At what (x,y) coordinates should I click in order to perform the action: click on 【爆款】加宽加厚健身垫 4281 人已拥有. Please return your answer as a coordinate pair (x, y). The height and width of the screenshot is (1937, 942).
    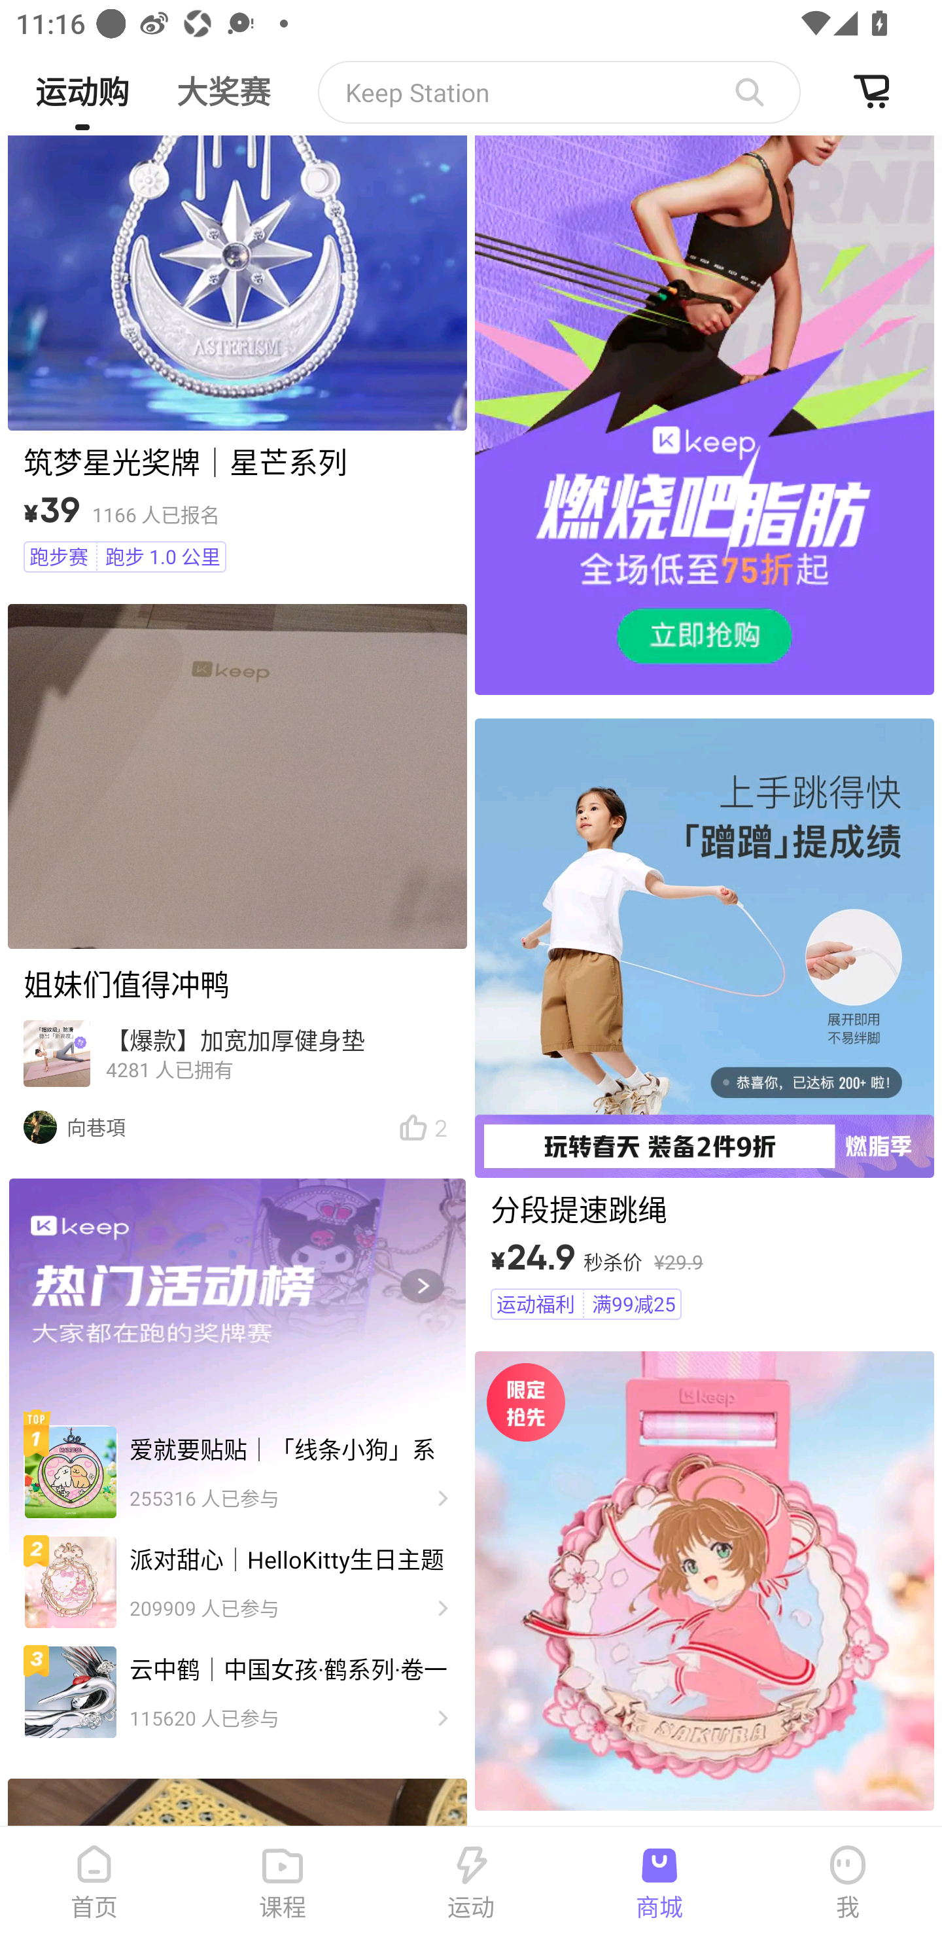
    Looking at the image, I should click on (237, 1057).